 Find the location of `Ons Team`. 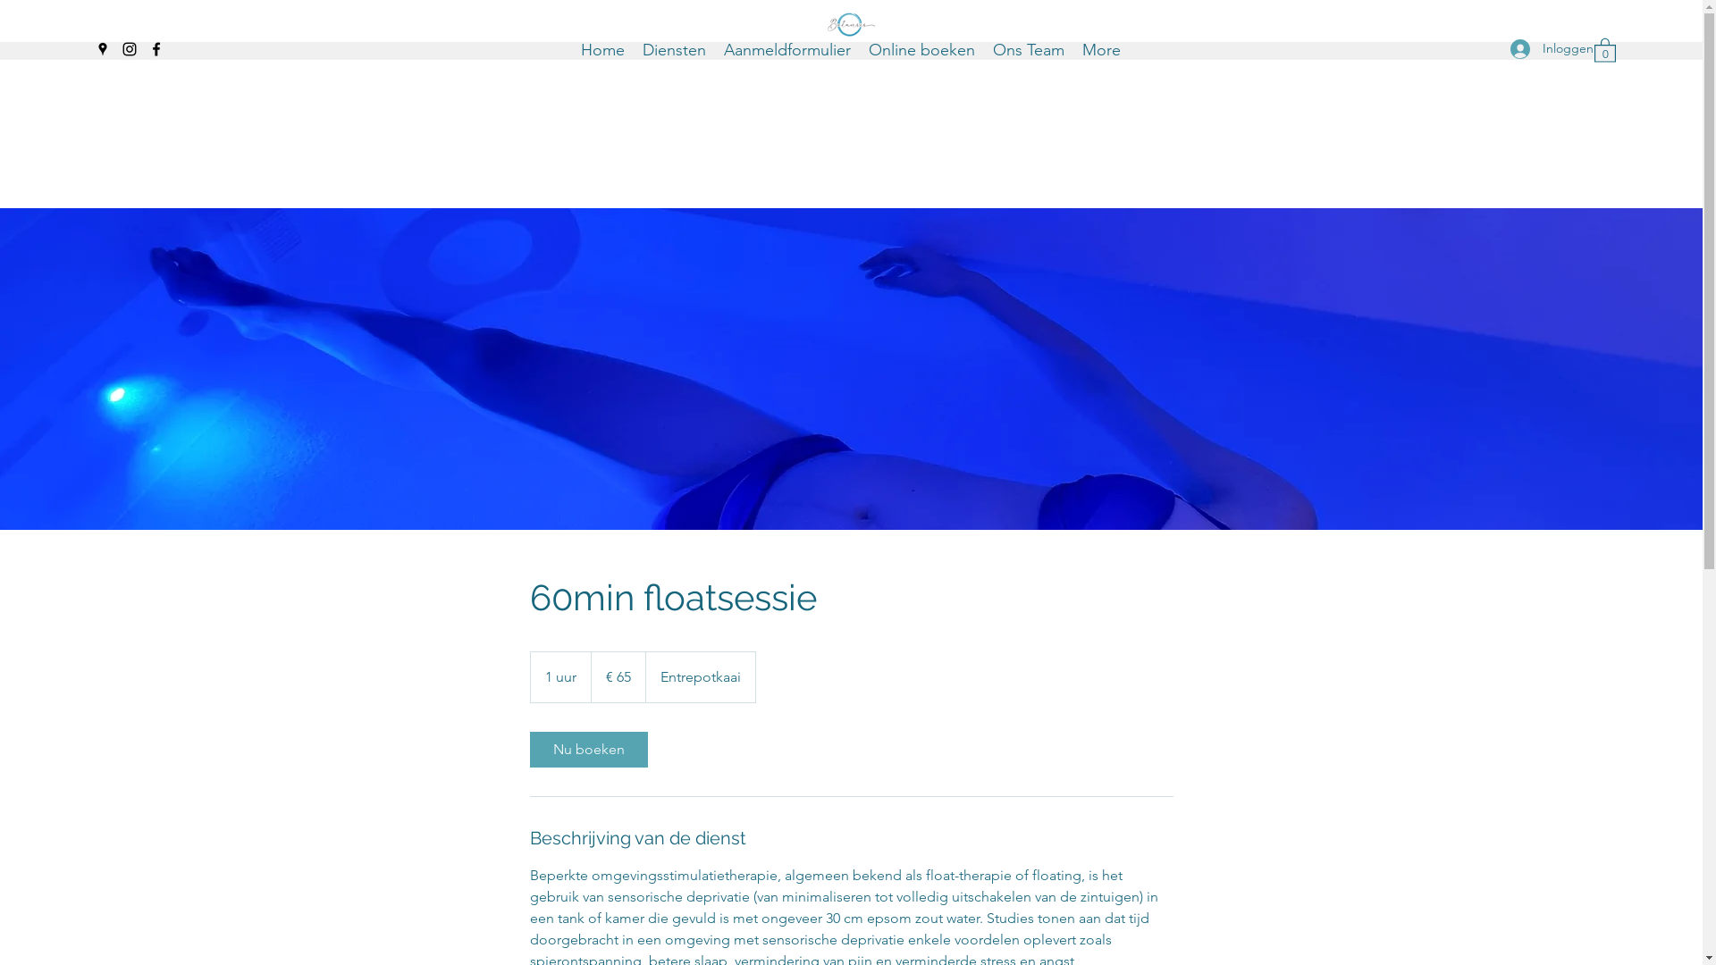

Ons Team is located at coordinates (1029, 49).